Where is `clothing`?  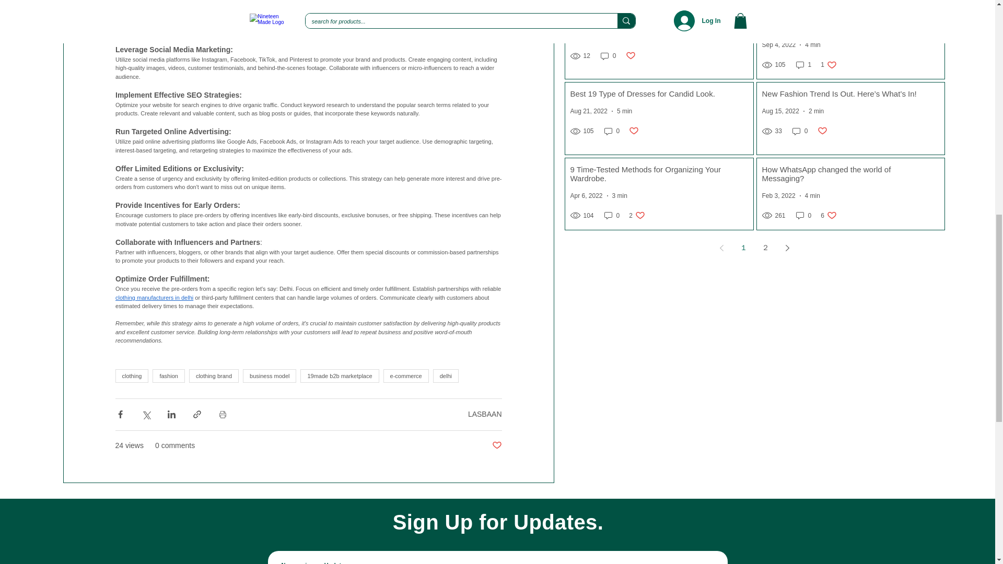
clothing is located at coordinates (132, 376).